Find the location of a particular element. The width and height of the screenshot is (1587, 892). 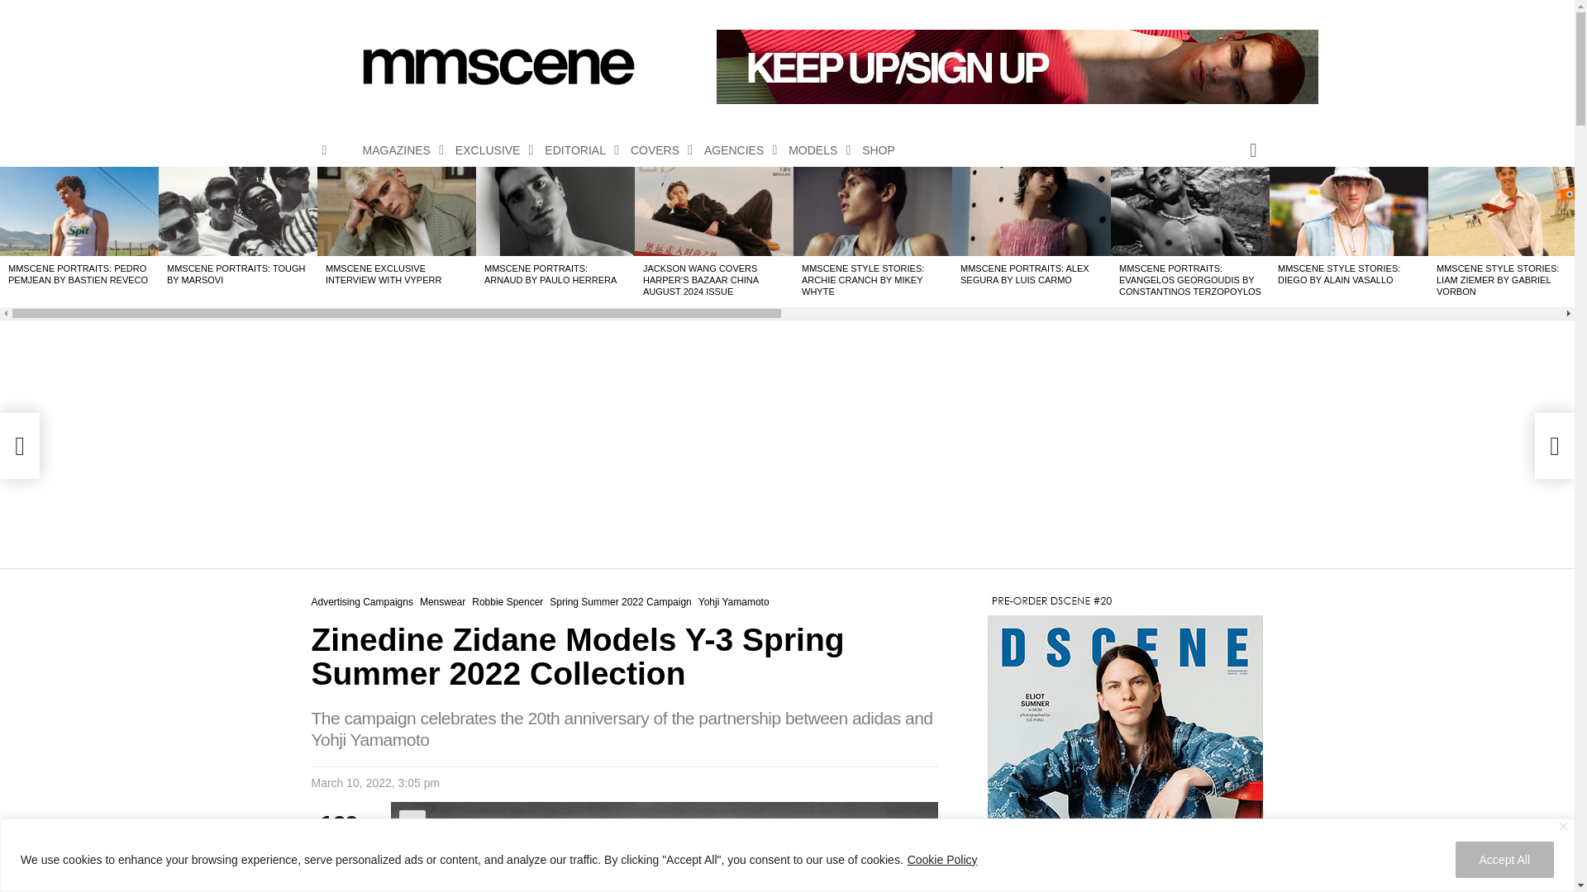

COVERS is located at coordinates (656, 150).